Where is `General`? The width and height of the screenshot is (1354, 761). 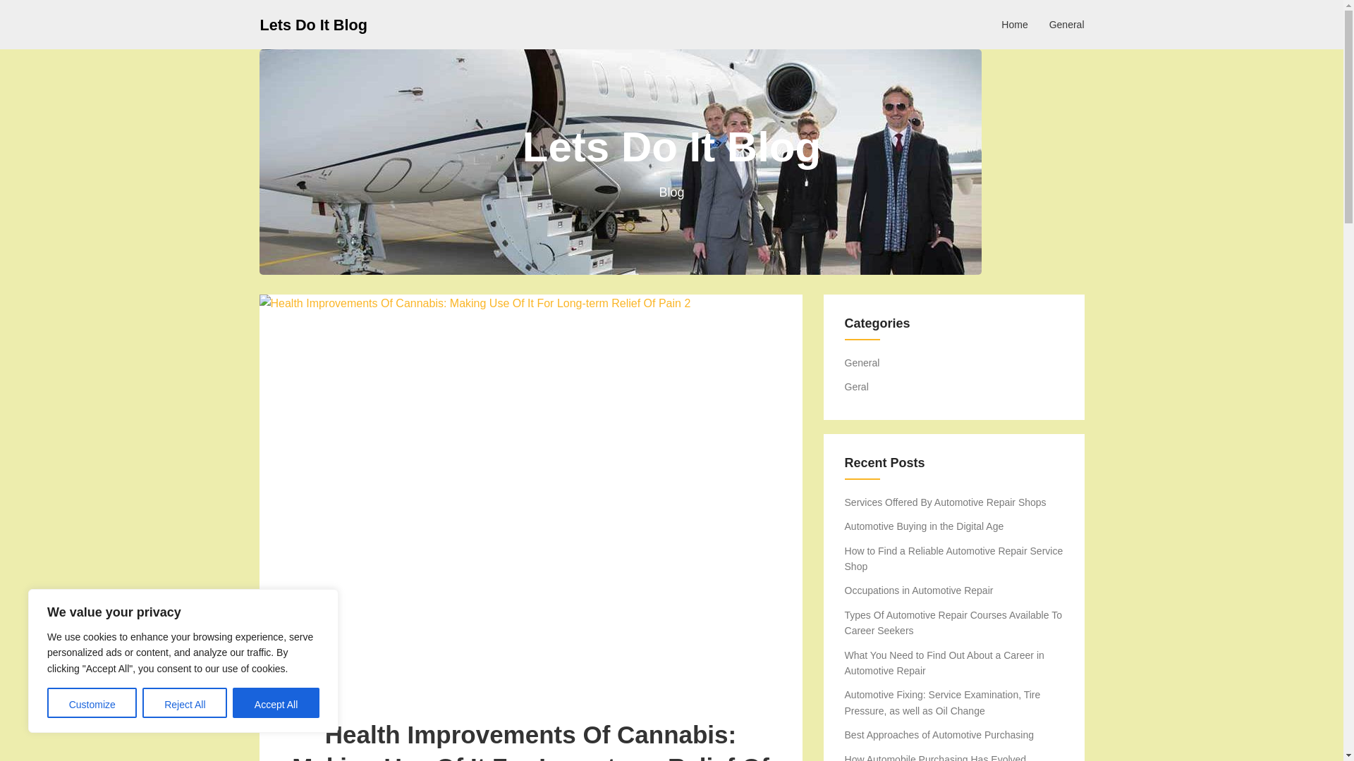
General is located at coordinates (1066, 24).